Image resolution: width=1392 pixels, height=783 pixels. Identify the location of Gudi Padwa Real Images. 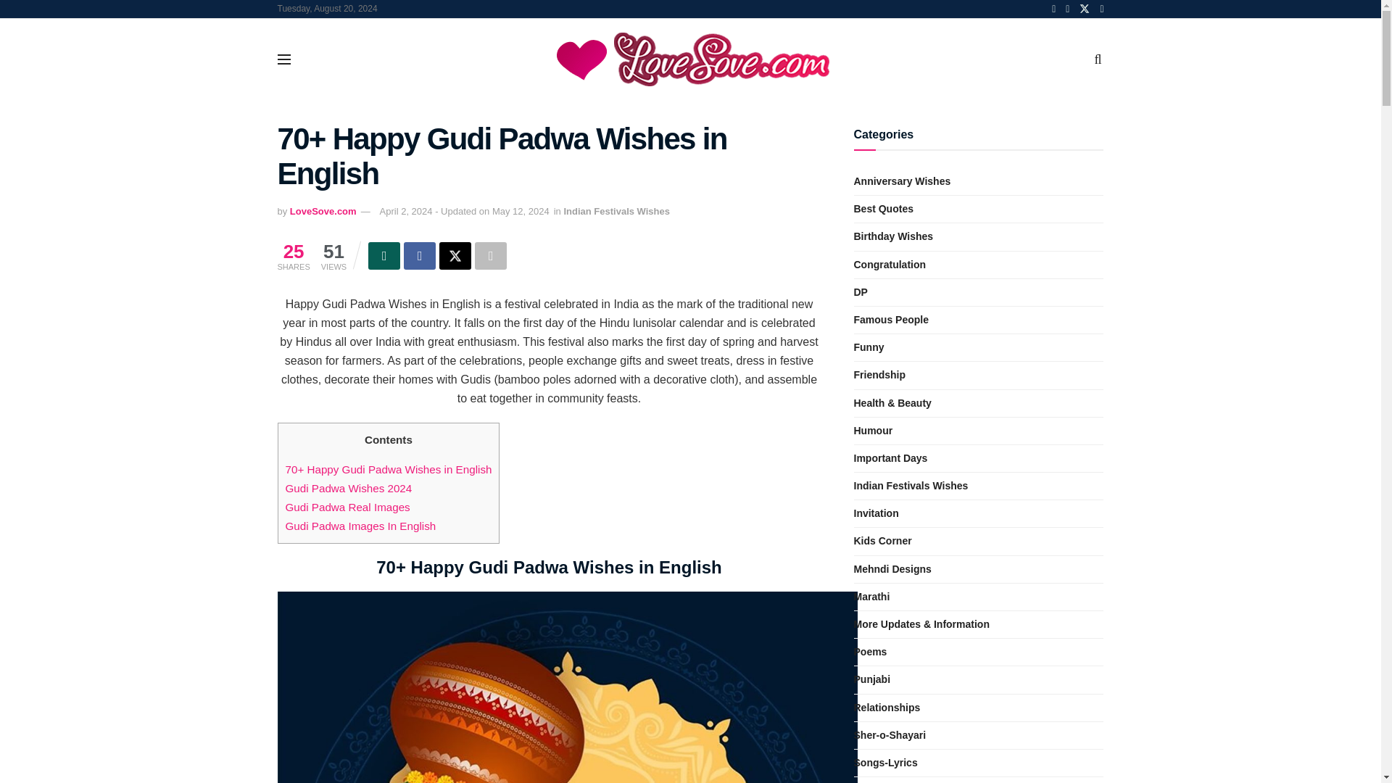
(348, 507).